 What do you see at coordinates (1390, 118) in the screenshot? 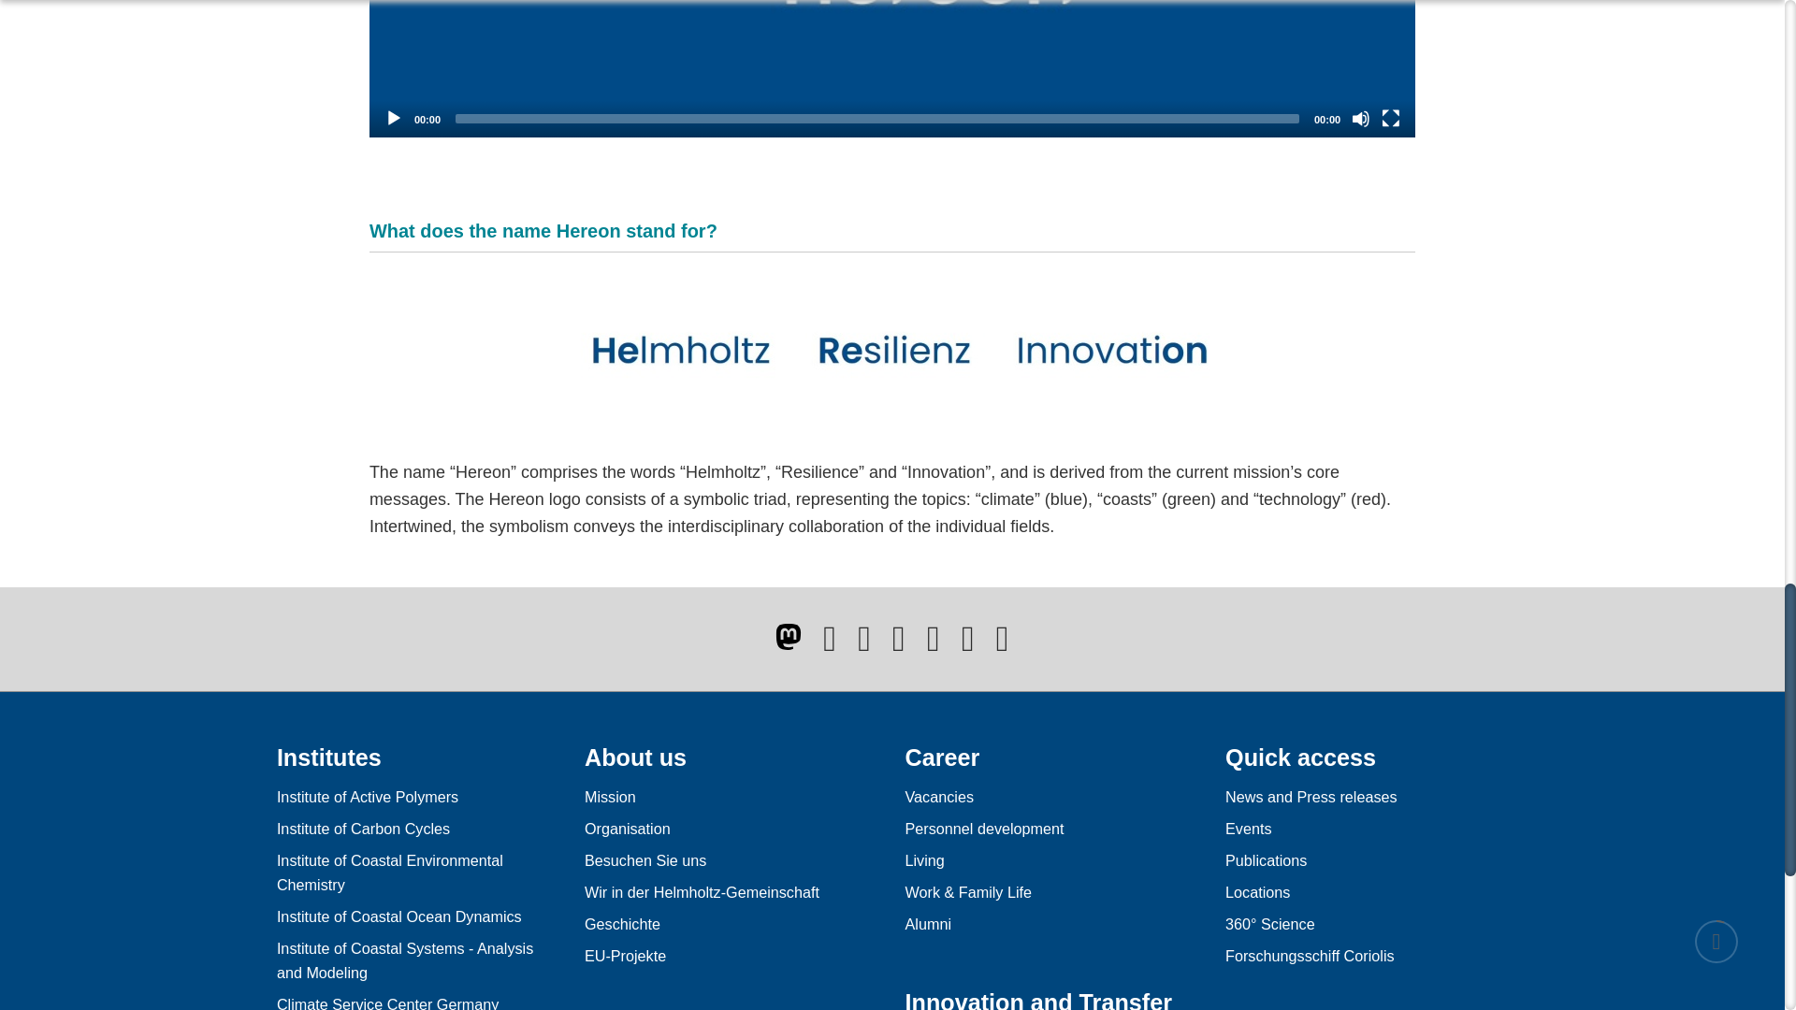
I see `Fullscreen` at bounding box center [1390, 118].